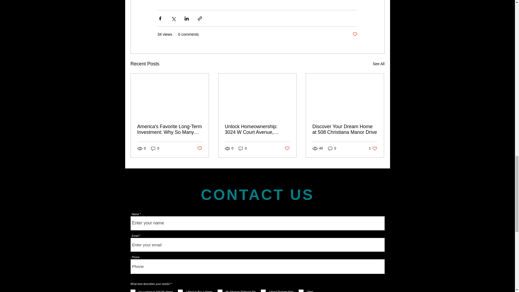 This screenshot has width=519, height=292. What do you see at coordinates (243, 149) in the screenshot?
I see `0` at bounding box center [243, 149].